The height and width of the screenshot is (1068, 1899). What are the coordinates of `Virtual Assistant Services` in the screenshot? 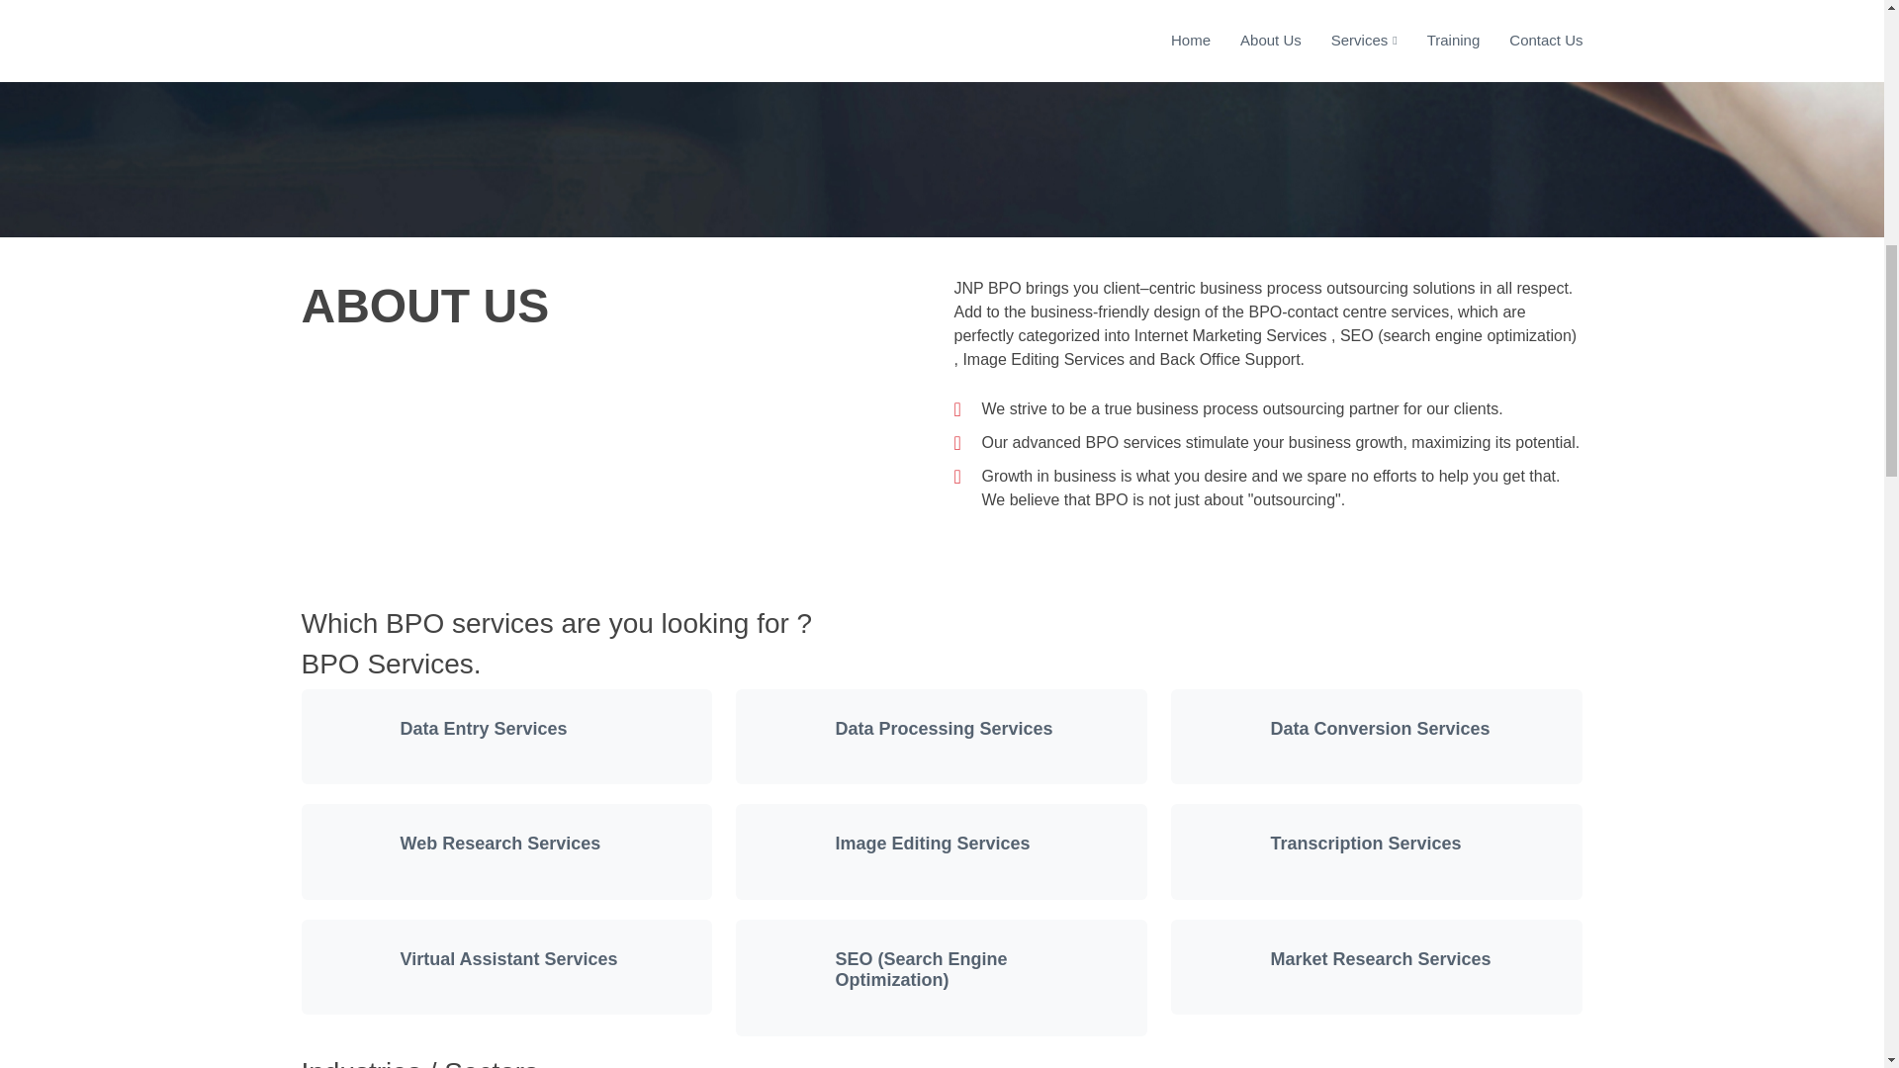 It's located at (508, 959).